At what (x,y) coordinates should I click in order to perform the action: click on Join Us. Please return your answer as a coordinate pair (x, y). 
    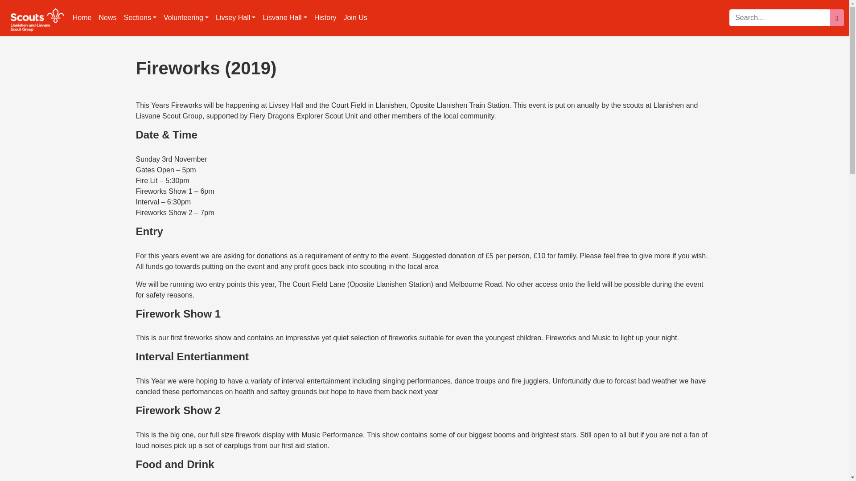
    Looking at the image, I should click on (355, 18).